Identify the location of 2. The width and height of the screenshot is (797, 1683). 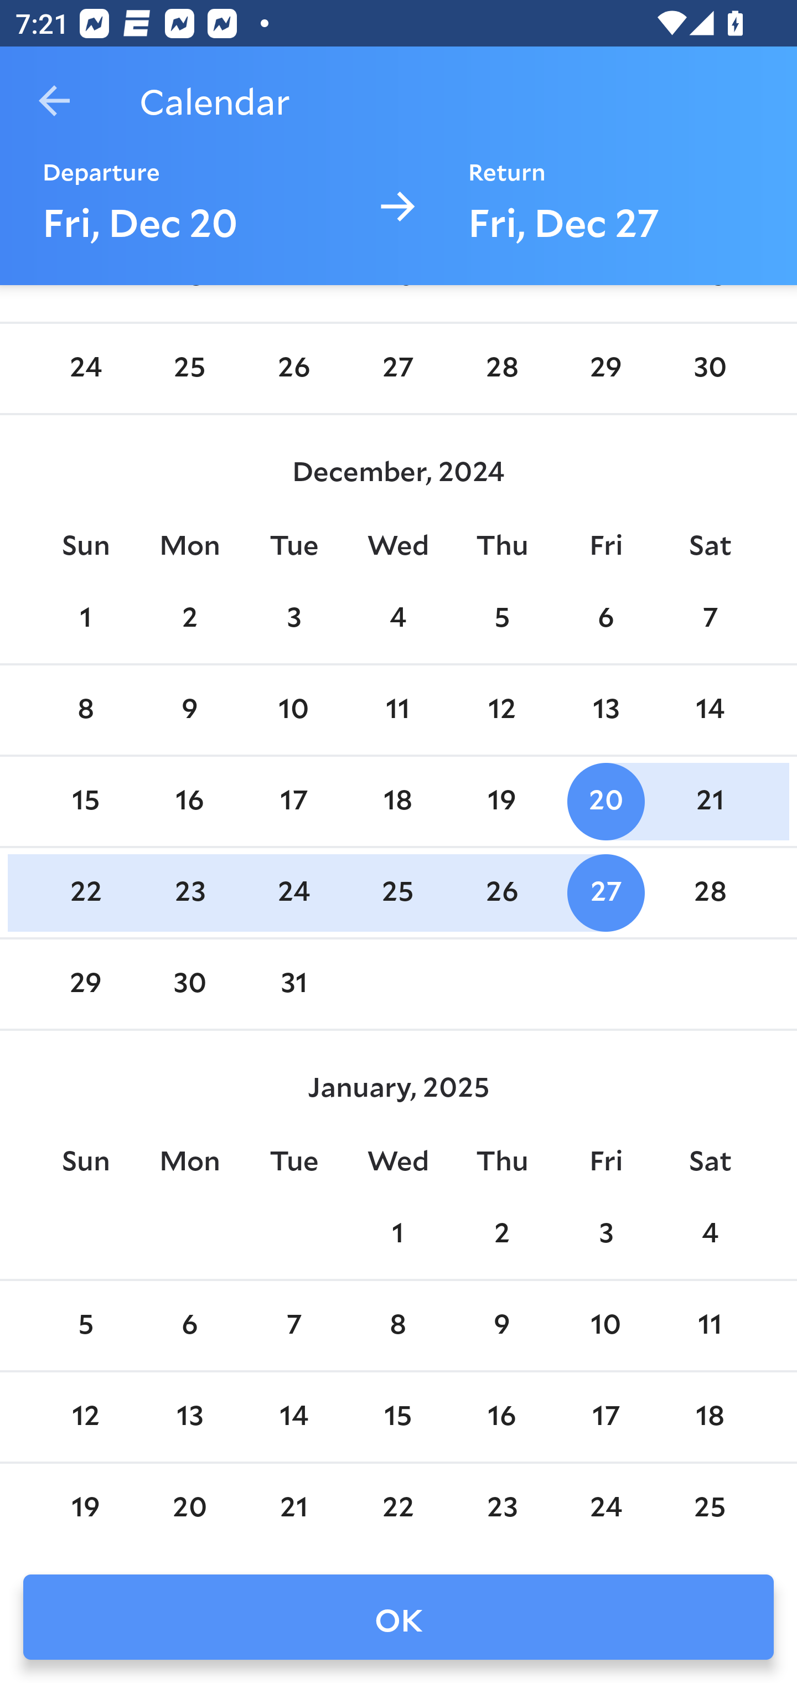
(190, 619).